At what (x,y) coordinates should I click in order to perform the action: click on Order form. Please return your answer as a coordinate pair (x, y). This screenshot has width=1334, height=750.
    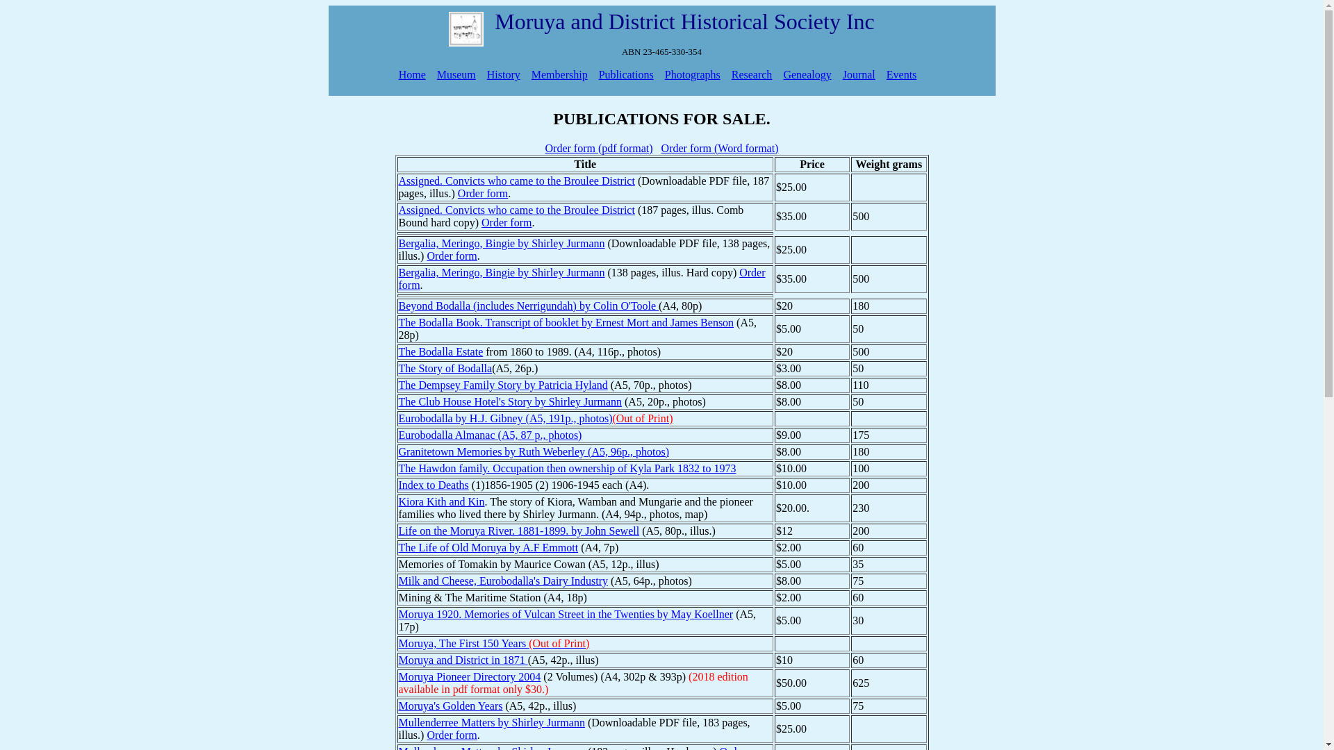
    Looking at the image, I should click on (452, 735).